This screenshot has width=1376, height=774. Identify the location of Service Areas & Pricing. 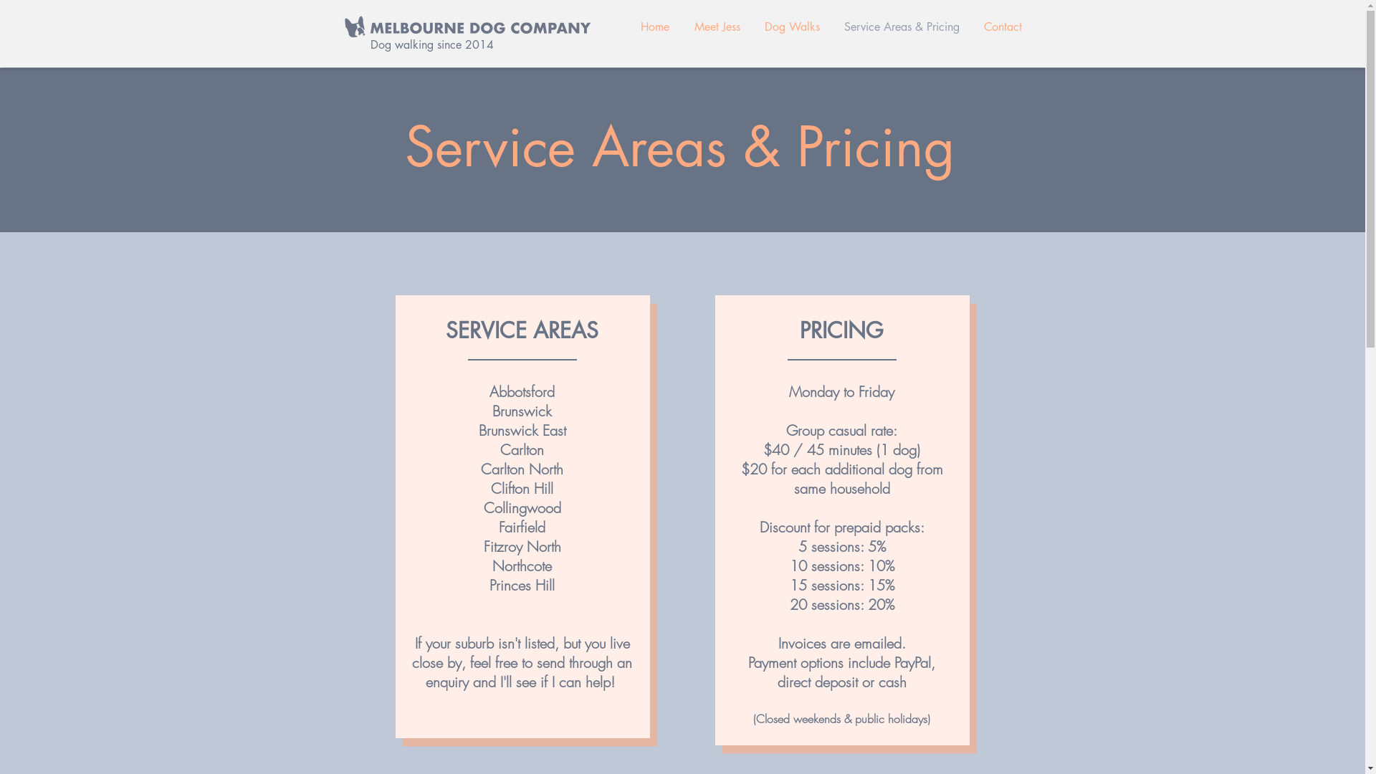
(902, 27).